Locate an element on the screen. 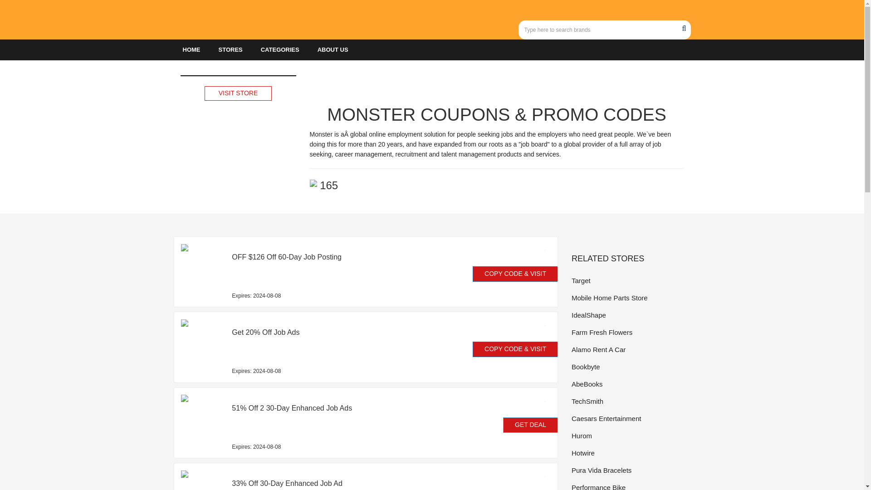 Image resolution: width=871 pixels, height=490 pixels. Hurom is located at coordinates (631, 436).